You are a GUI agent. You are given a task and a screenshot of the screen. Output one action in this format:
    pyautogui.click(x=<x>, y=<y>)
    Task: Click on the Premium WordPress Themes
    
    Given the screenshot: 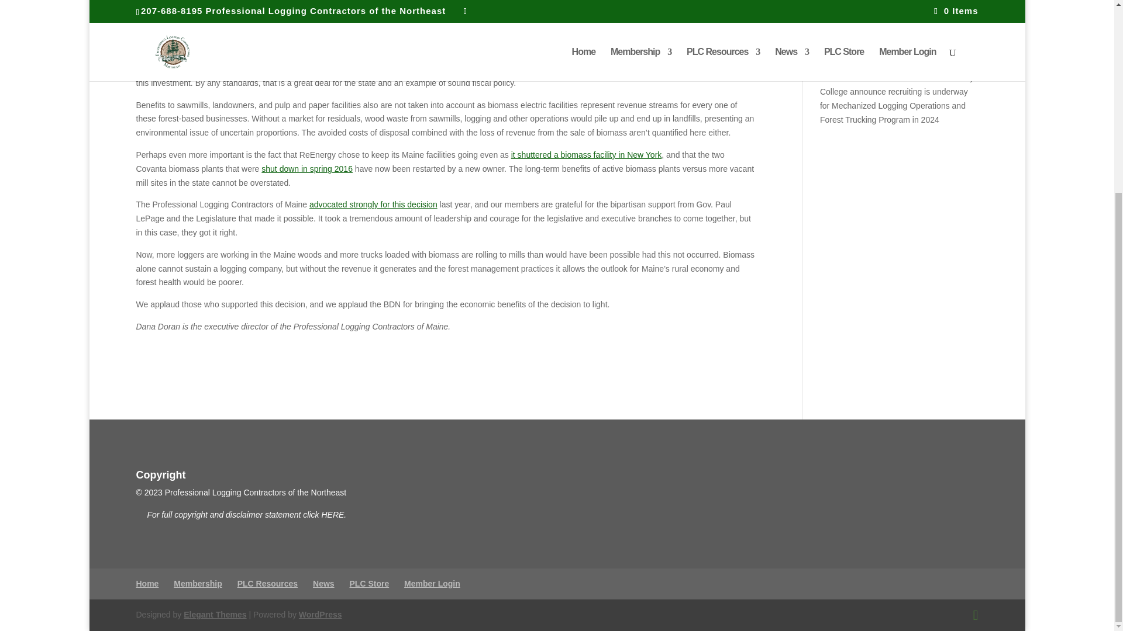 What is the action you would take?
    pyautogui.click(x=215, y=615)
    